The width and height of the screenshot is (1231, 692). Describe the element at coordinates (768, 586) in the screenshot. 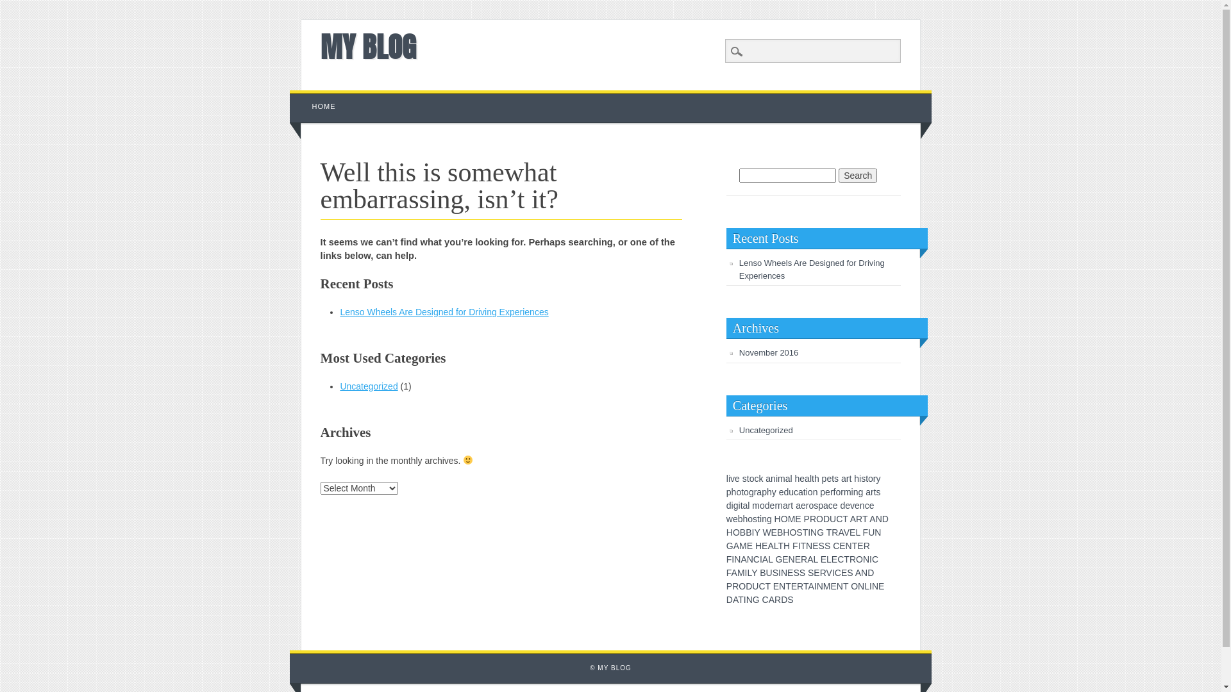

I see `T` at that location.